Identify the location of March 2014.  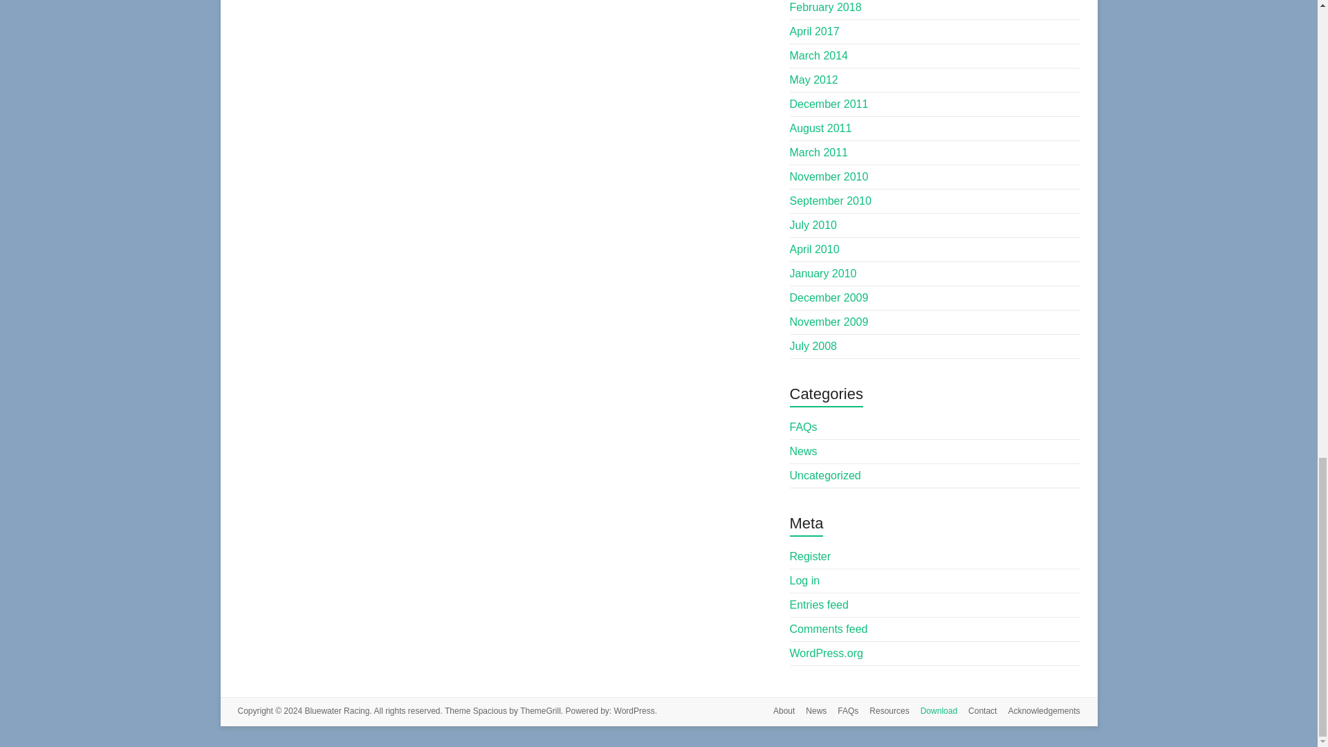
(819, 55).